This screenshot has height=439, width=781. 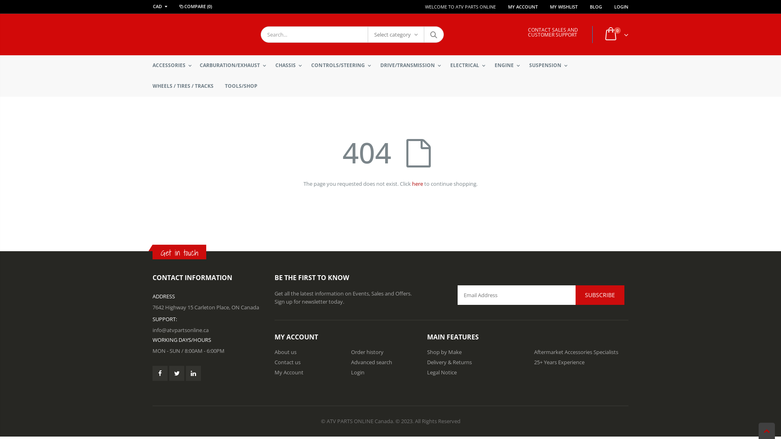 What do you see at coordinates (553, 33) in the screenshot?
I see `CONTACT SALES AND
CUSTOMER SUPPORT` at bounding box center [553, 33].